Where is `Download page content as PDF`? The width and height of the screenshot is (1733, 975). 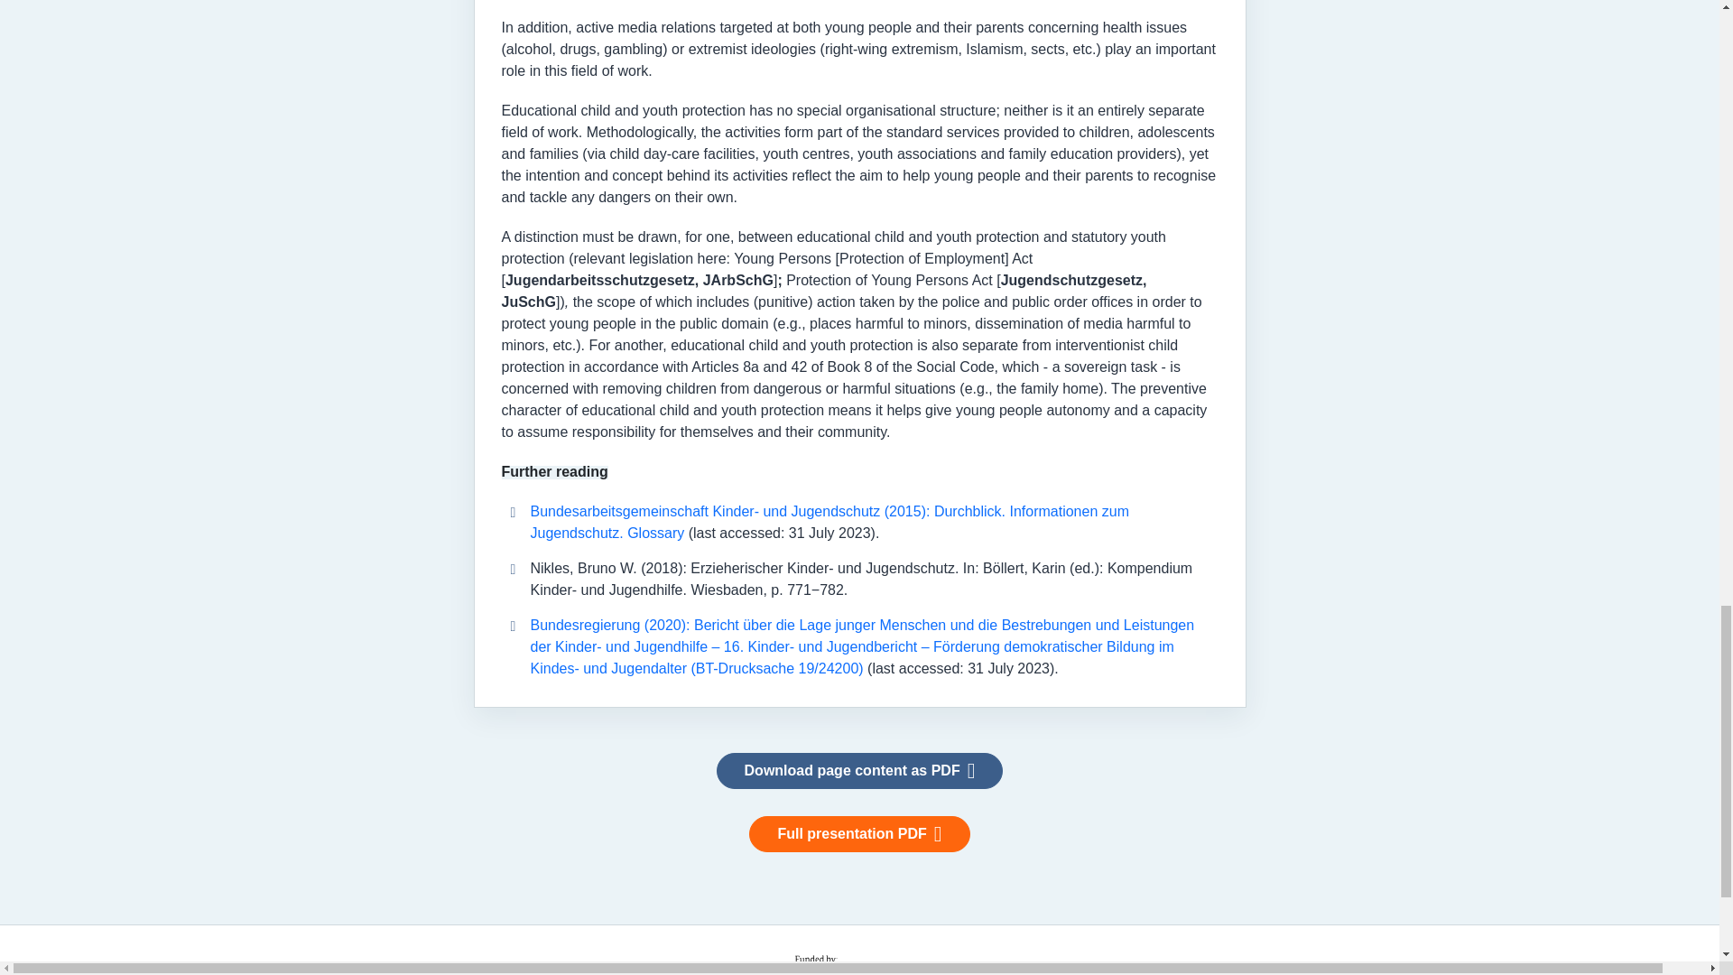 Download page content as PDF is located at coordinates (859, 770).